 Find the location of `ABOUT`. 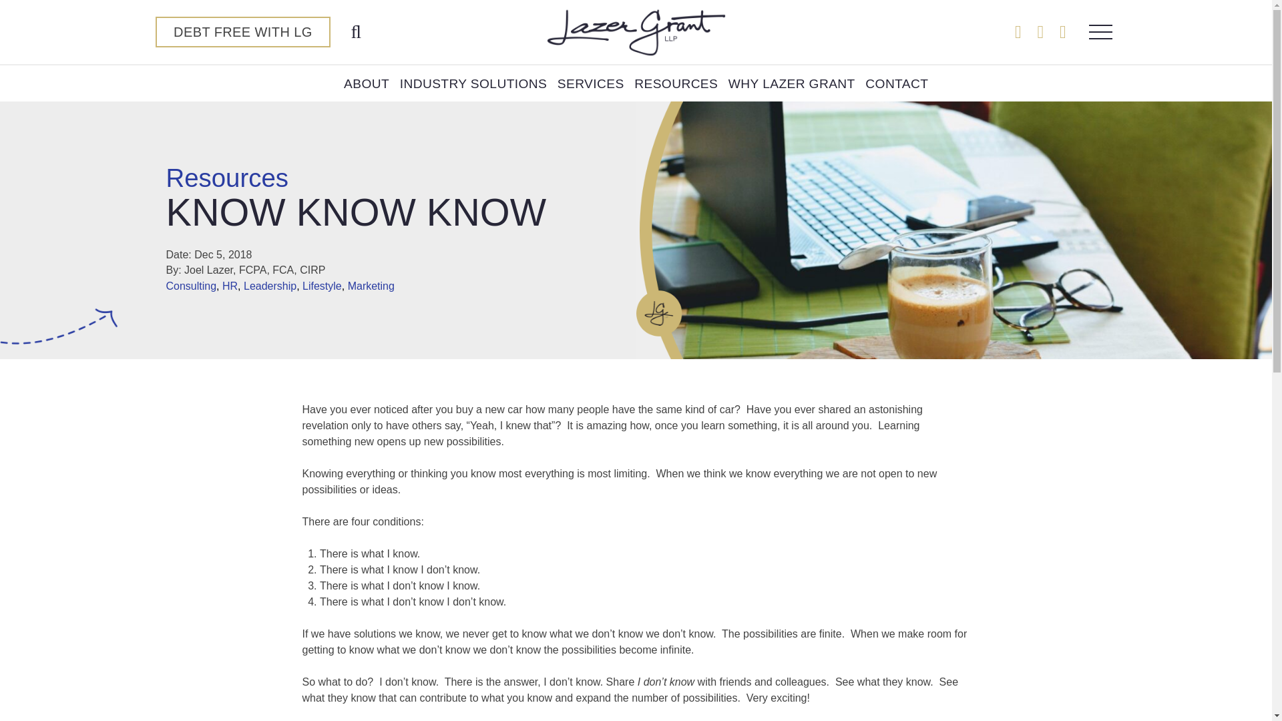

ABOUT is located at coordinates (366, 83).